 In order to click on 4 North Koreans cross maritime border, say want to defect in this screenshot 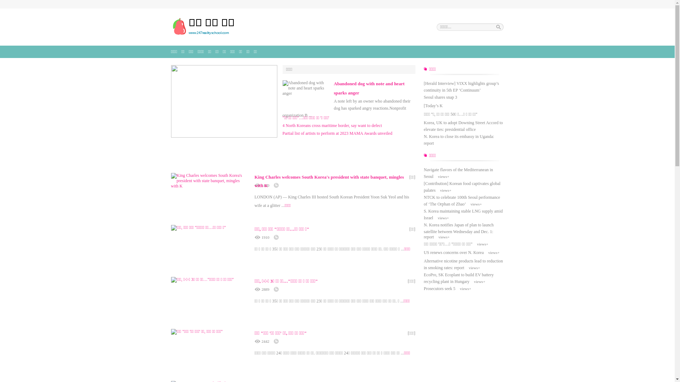, I will do `click(332, 126)`.